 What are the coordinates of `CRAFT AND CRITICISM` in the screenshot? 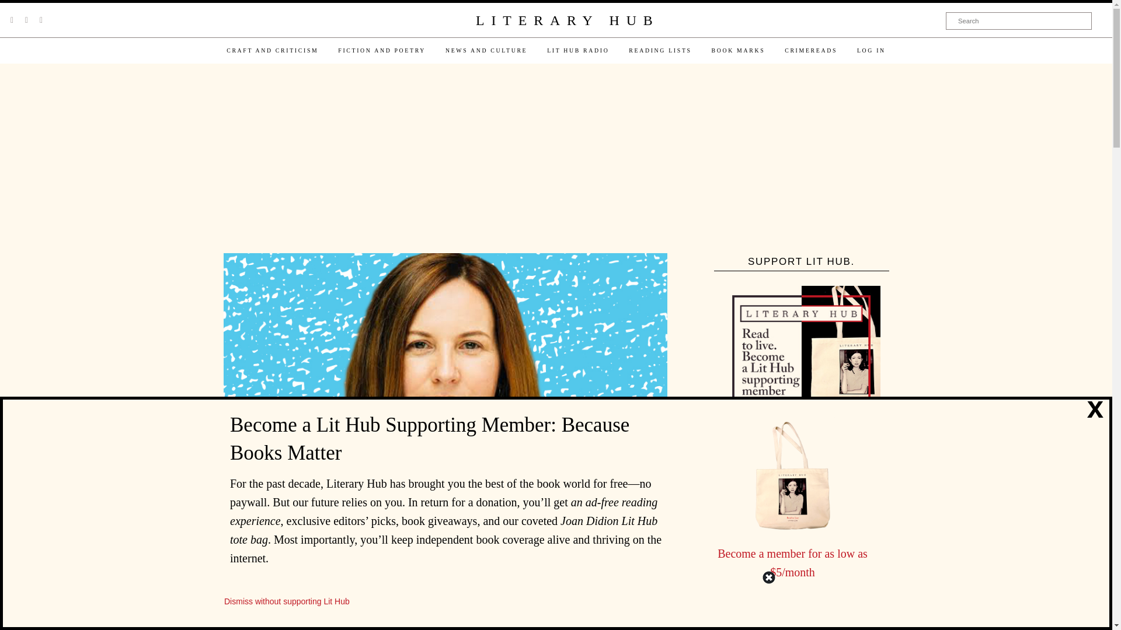 It's located at (272, 50).